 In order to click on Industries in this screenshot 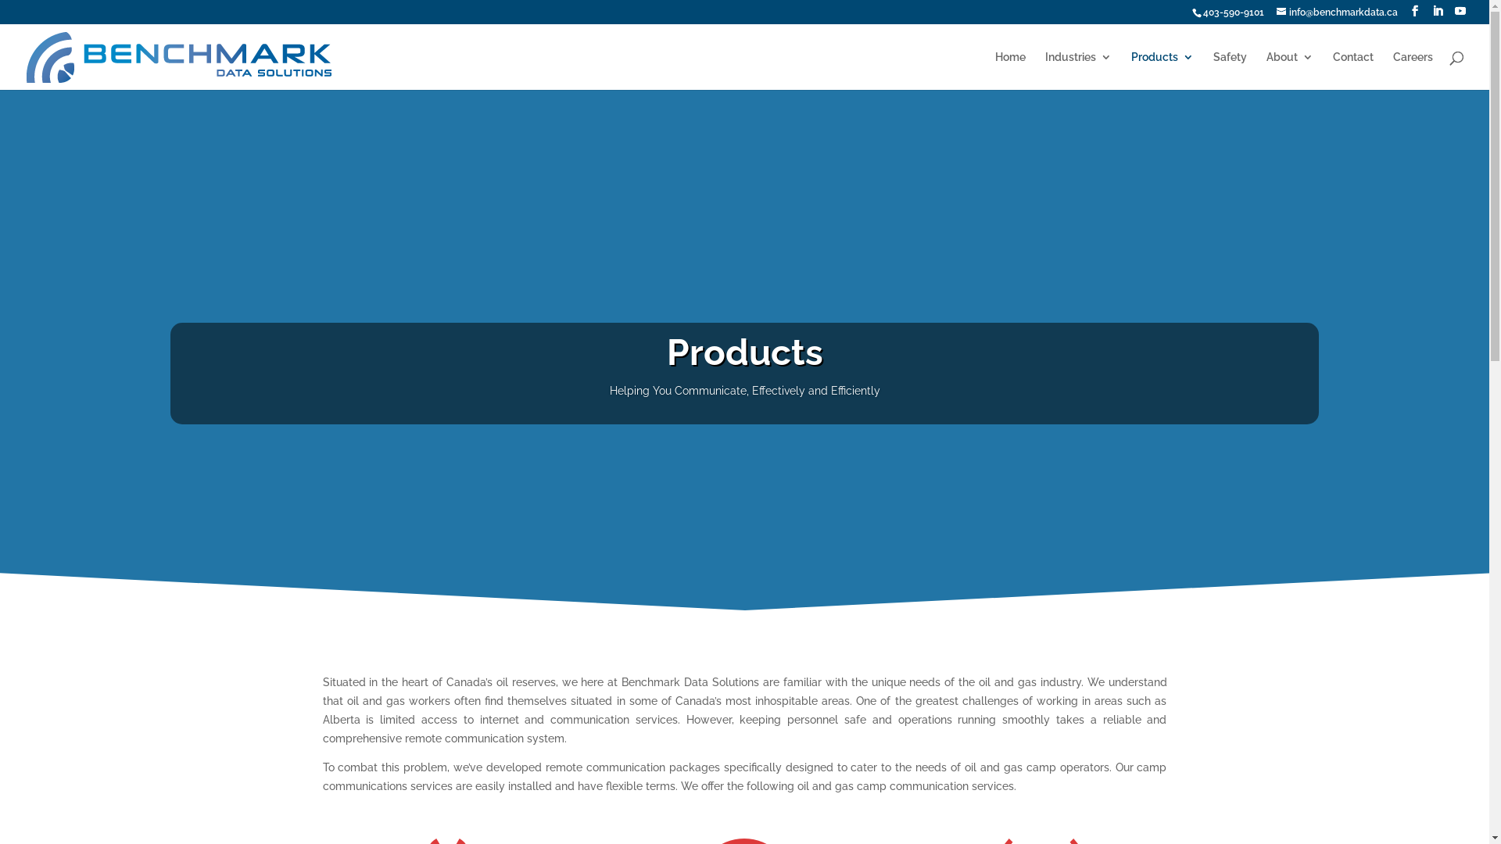, I will do `click(1079, 70)`.